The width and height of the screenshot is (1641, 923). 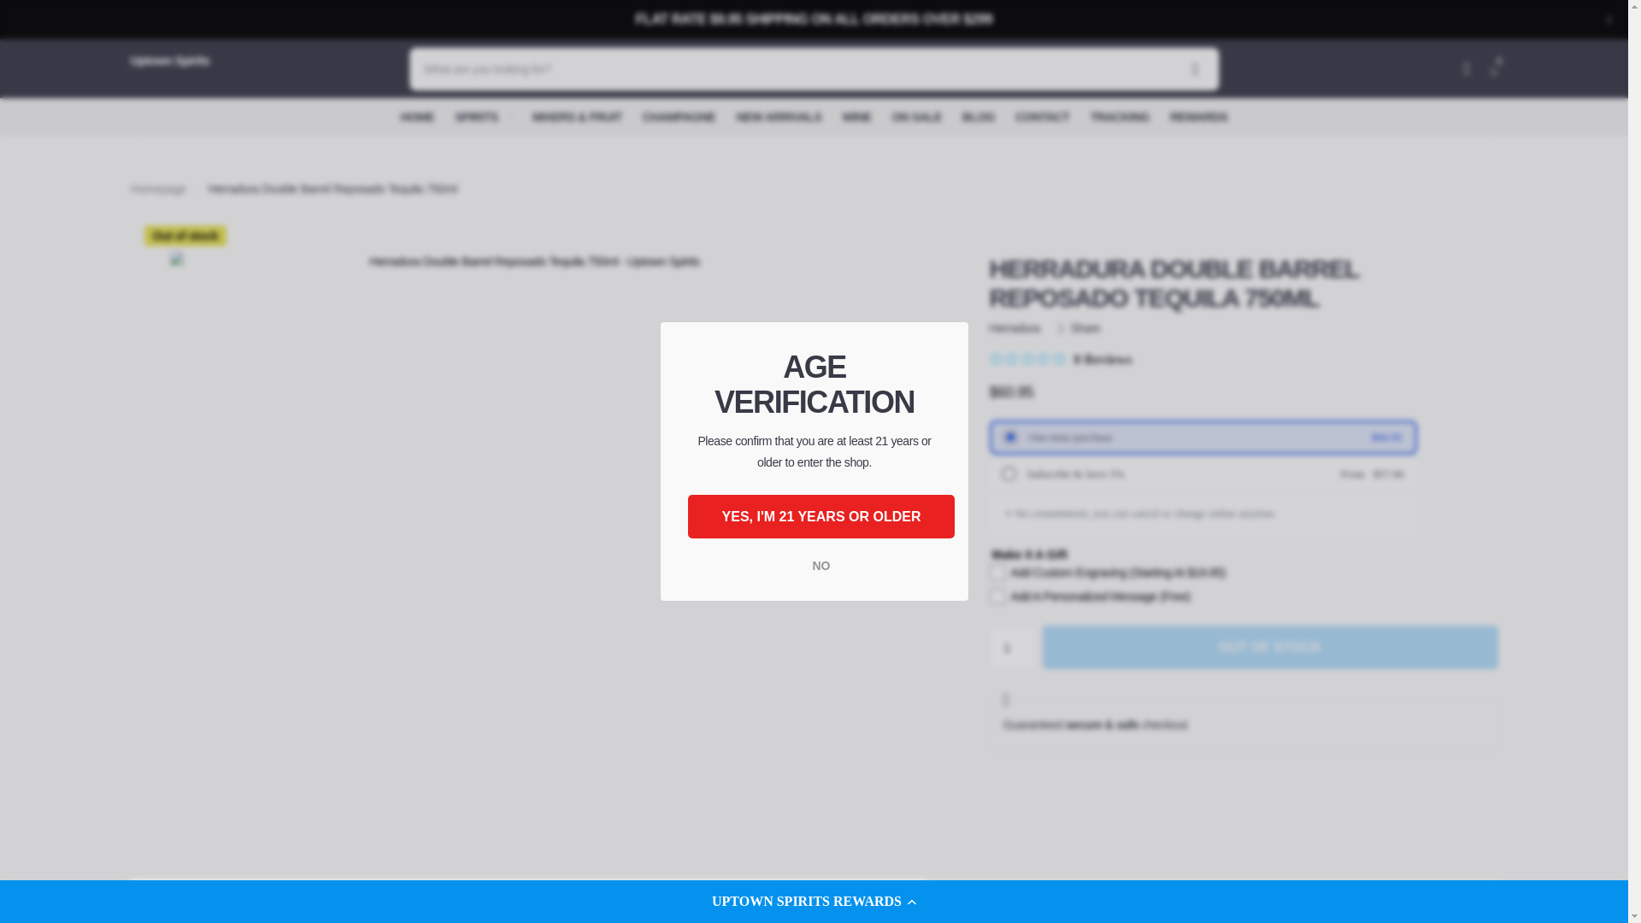 What do you see at coordinates (1060, 359) in the screenshot?
I see `0 Reviews` at bounding box center [1060, 359].